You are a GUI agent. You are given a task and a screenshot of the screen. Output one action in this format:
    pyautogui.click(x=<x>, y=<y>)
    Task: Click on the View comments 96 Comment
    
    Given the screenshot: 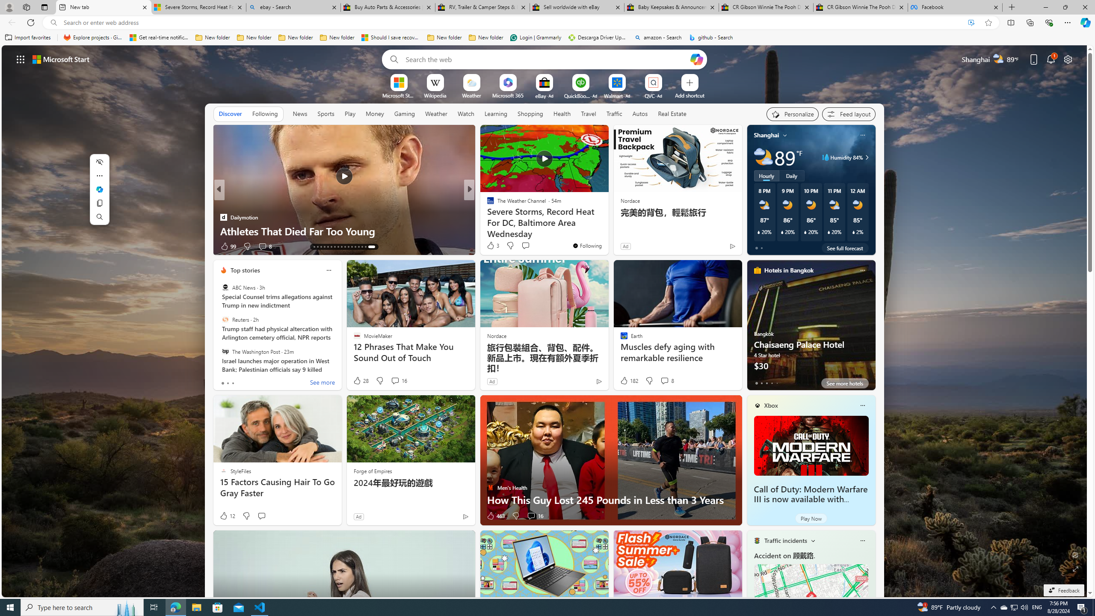 What is the action you would take?
    pyautogui.click(x=529, y=246)
    